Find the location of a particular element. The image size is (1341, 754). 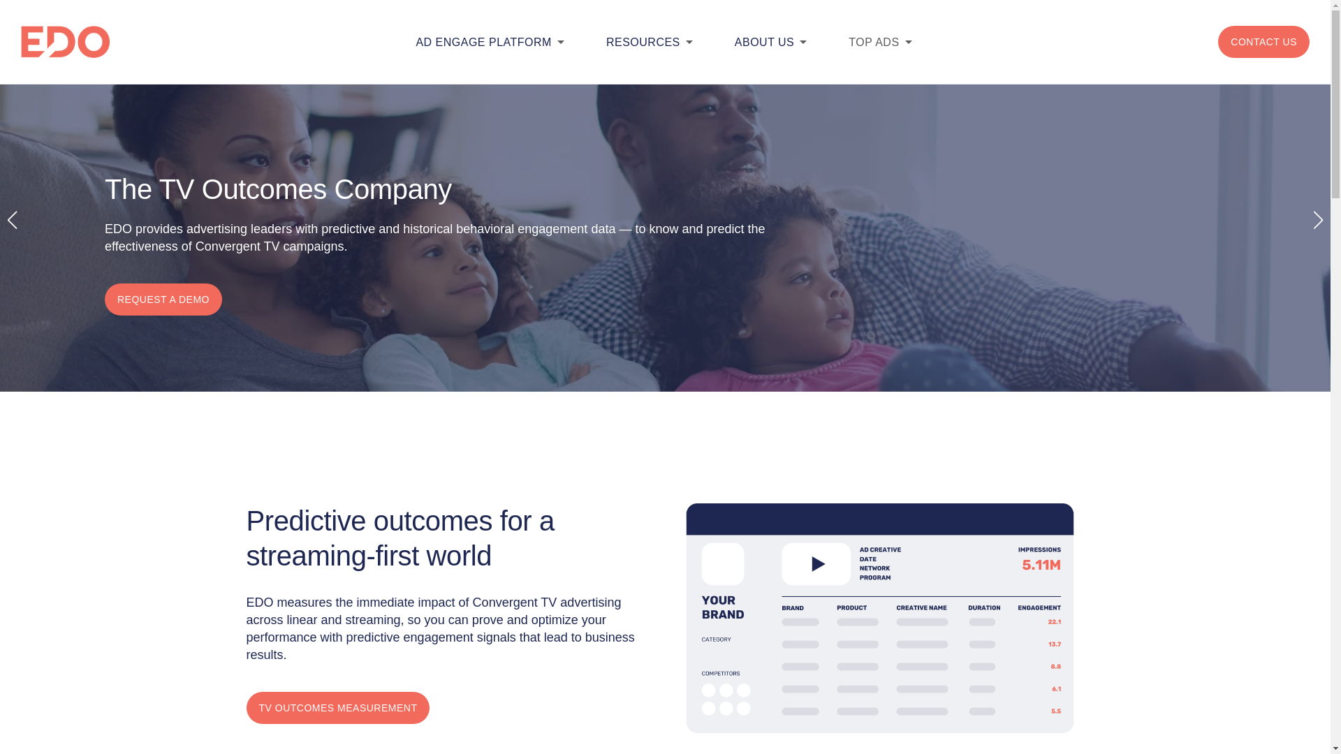

RESOURCES is located at coordinates (643, 42).